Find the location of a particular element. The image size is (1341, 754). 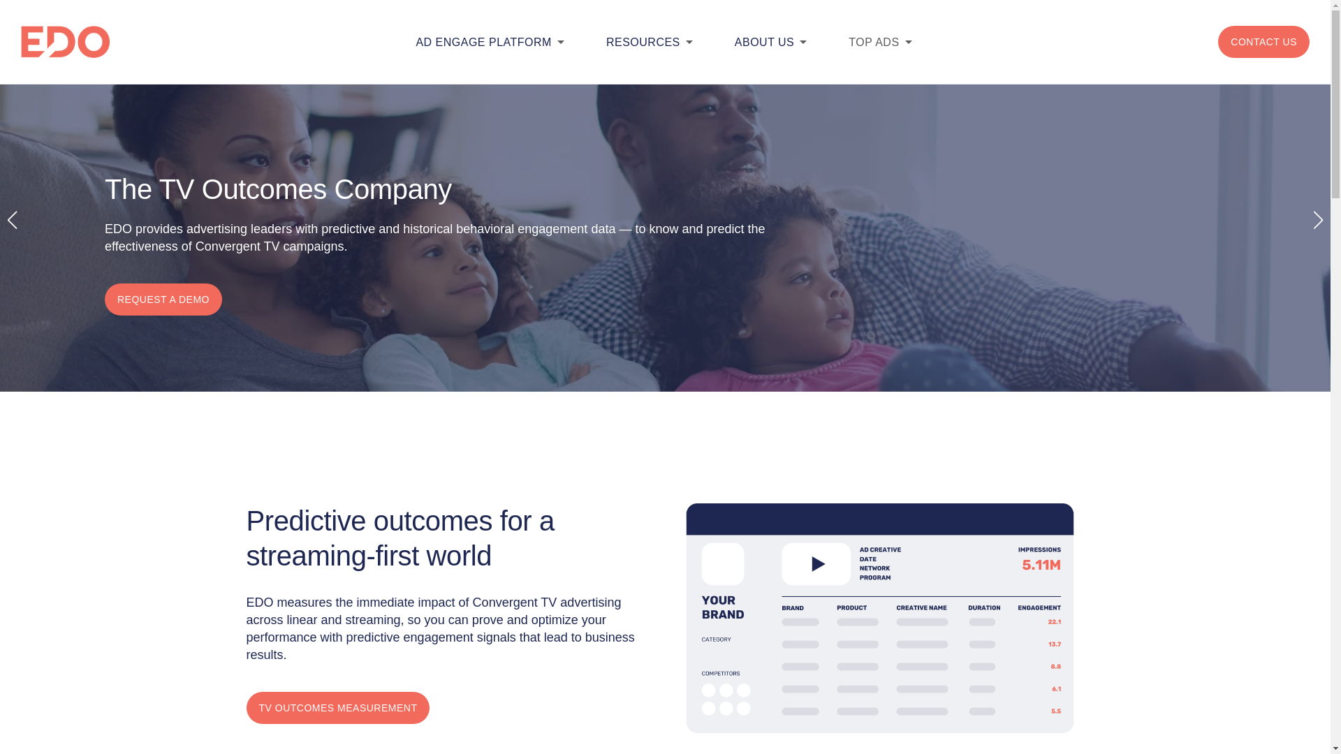

RESOURCES is located at coordinates (643, 42).